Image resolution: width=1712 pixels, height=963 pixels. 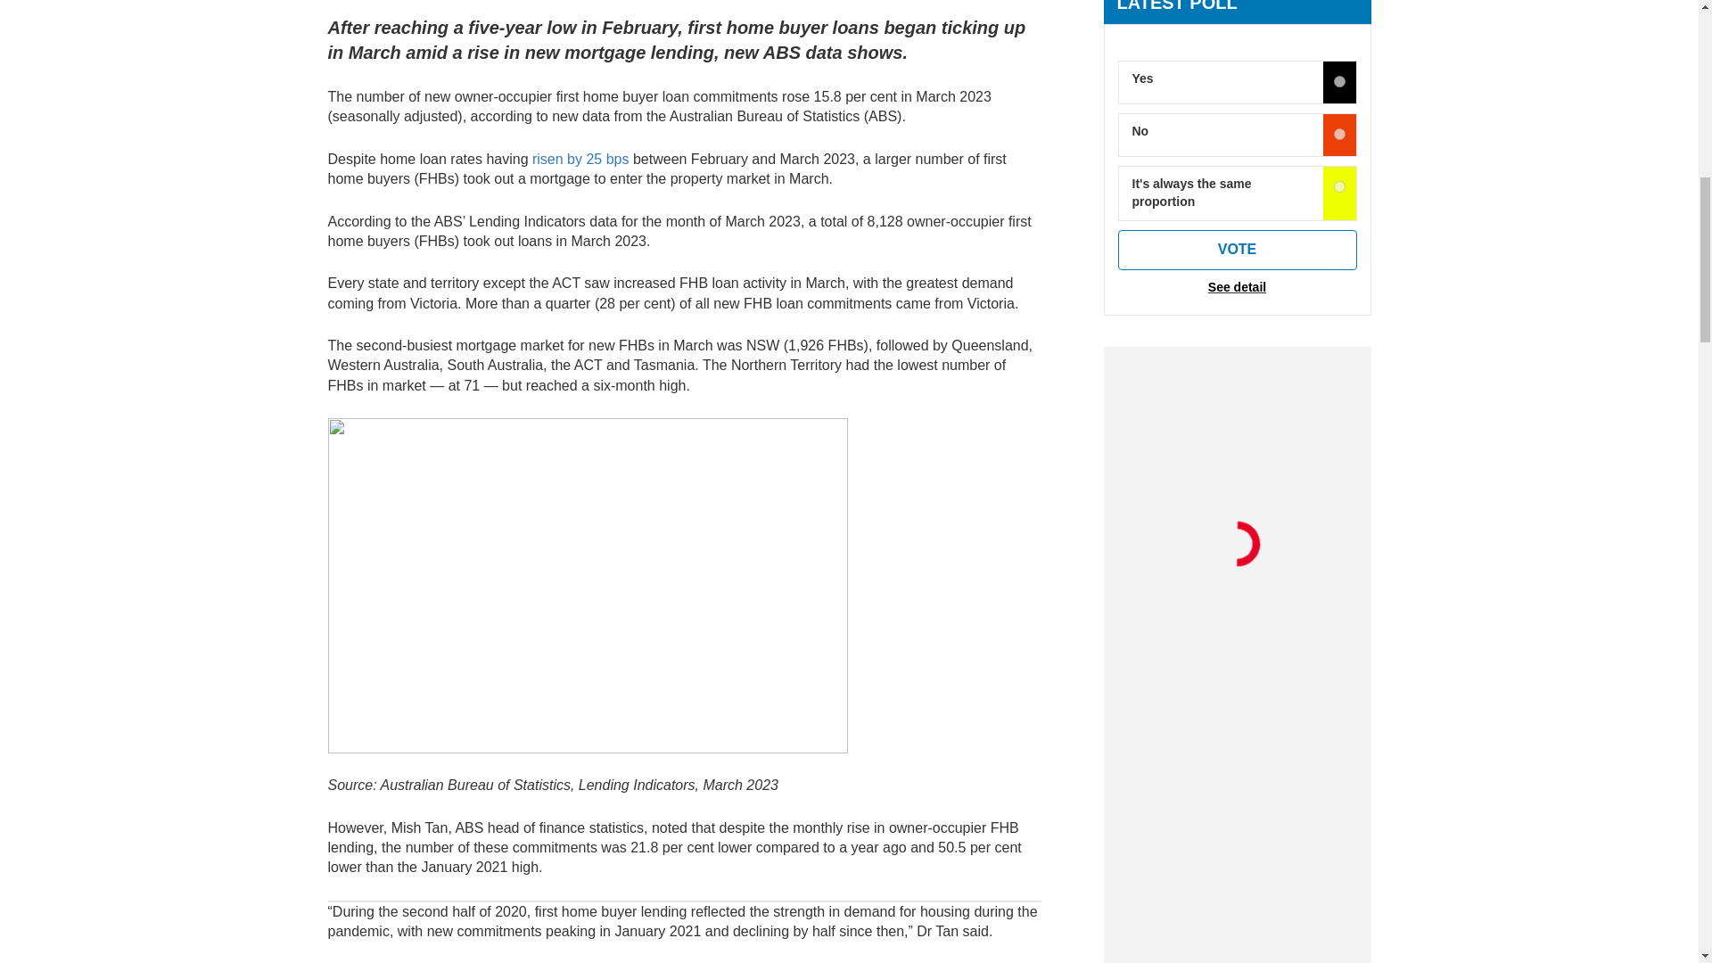 I want to click on 0, so click(x=1339, y=82).